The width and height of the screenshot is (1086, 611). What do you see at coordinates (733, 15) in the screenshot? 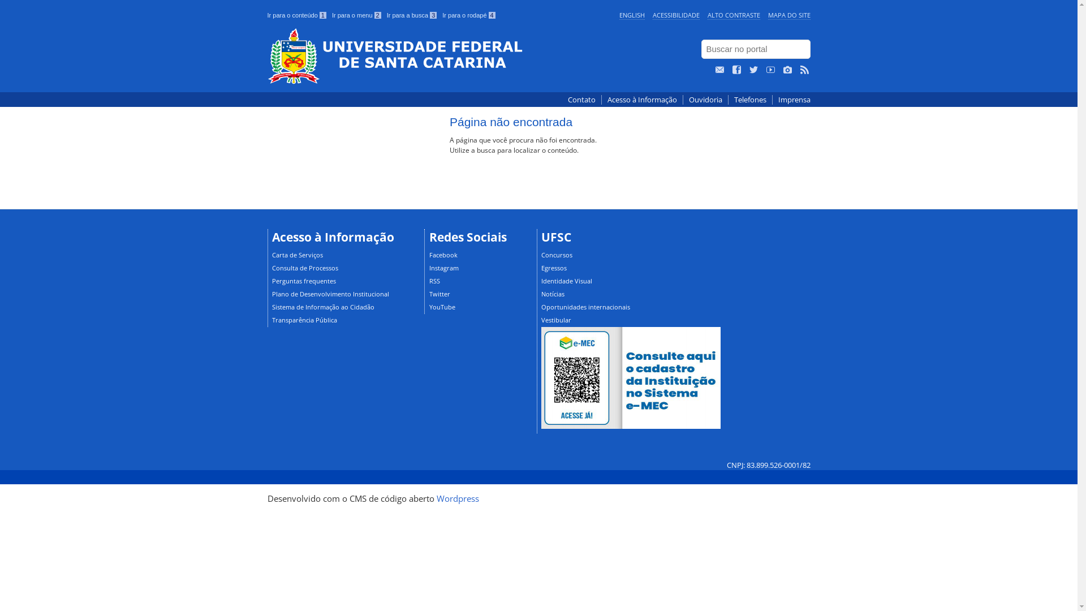
I see `ALTO CONTRASTE` at bounding box center [733, 15].